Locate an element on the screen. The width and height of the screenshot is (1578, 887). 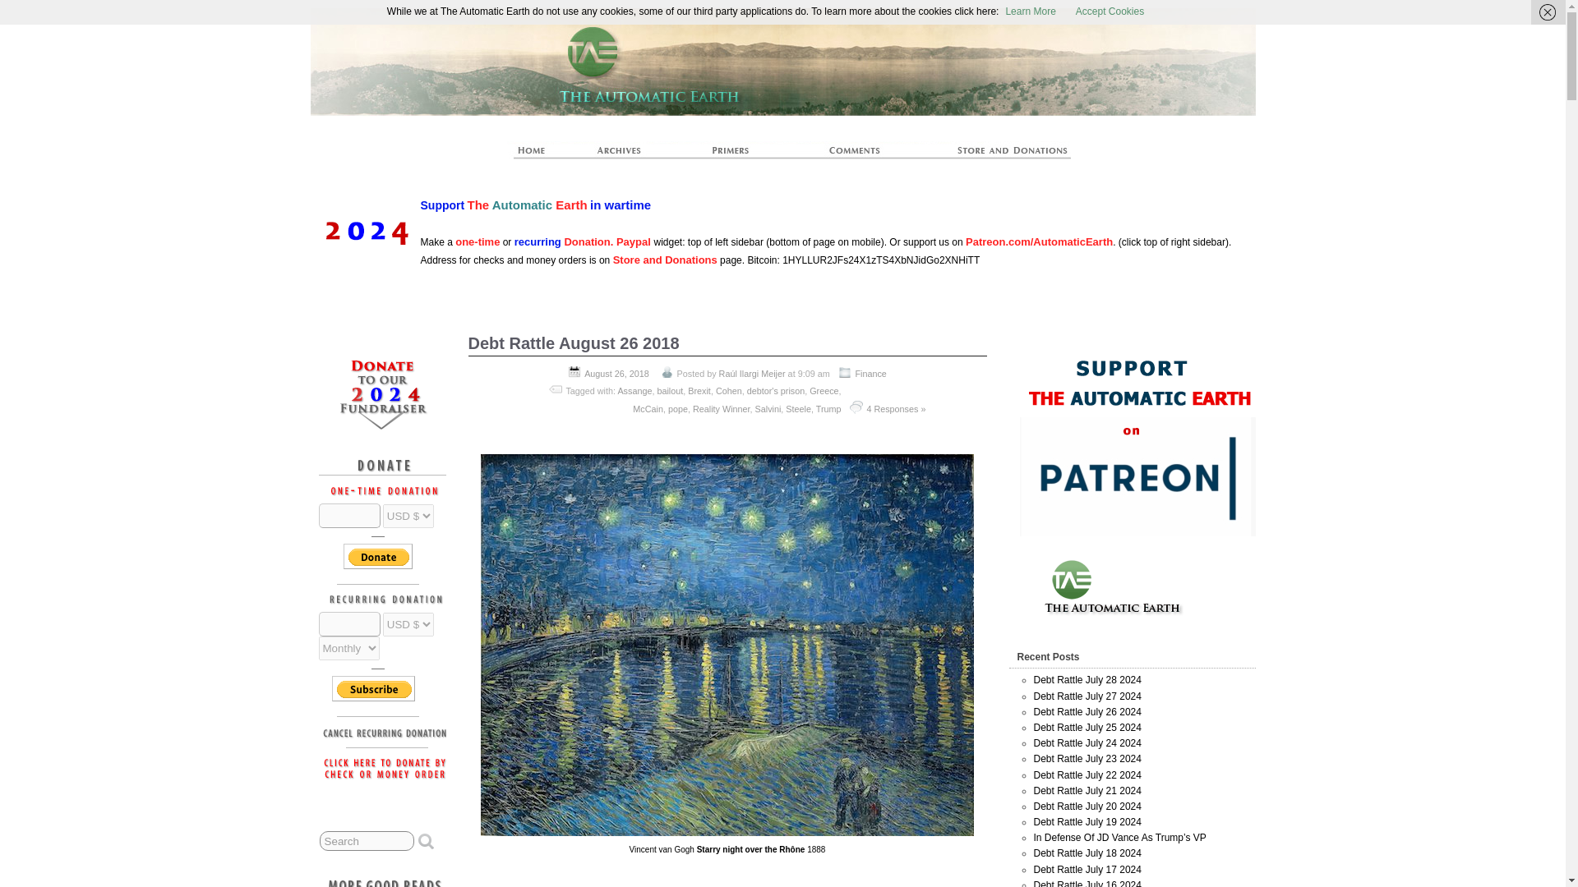
pope is located at coordinates (677, 409).